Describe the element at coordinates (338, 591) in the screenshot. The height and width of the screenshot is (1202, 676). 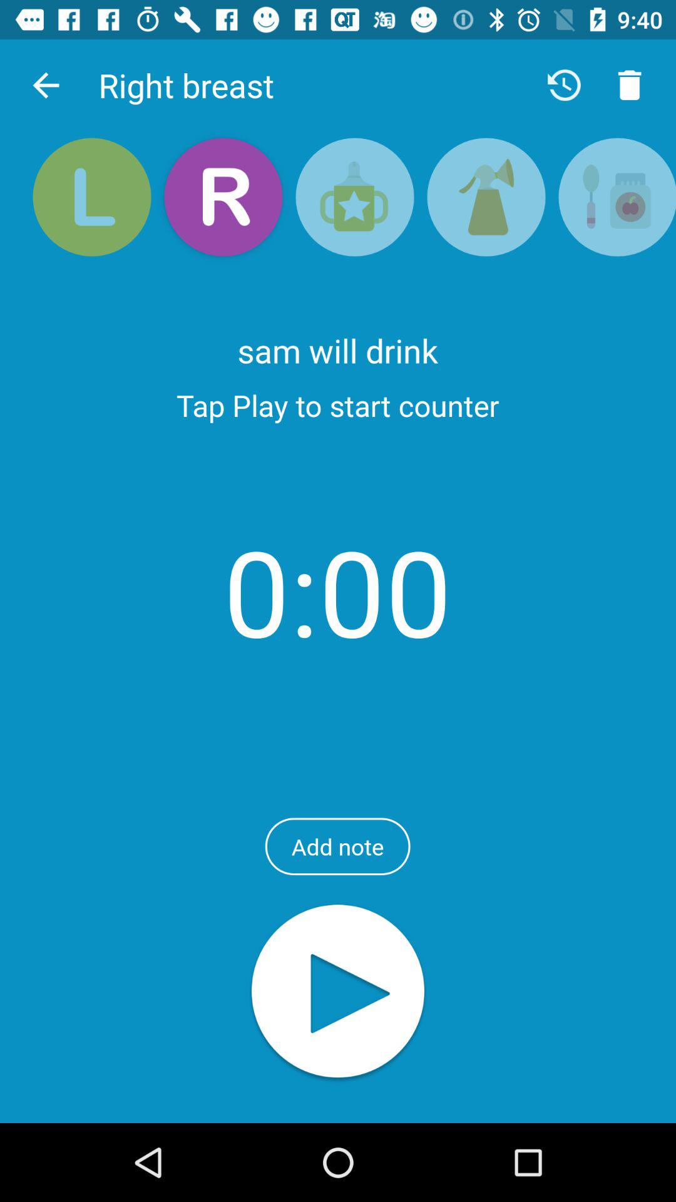
I see `choose 0:00 item` at that location.